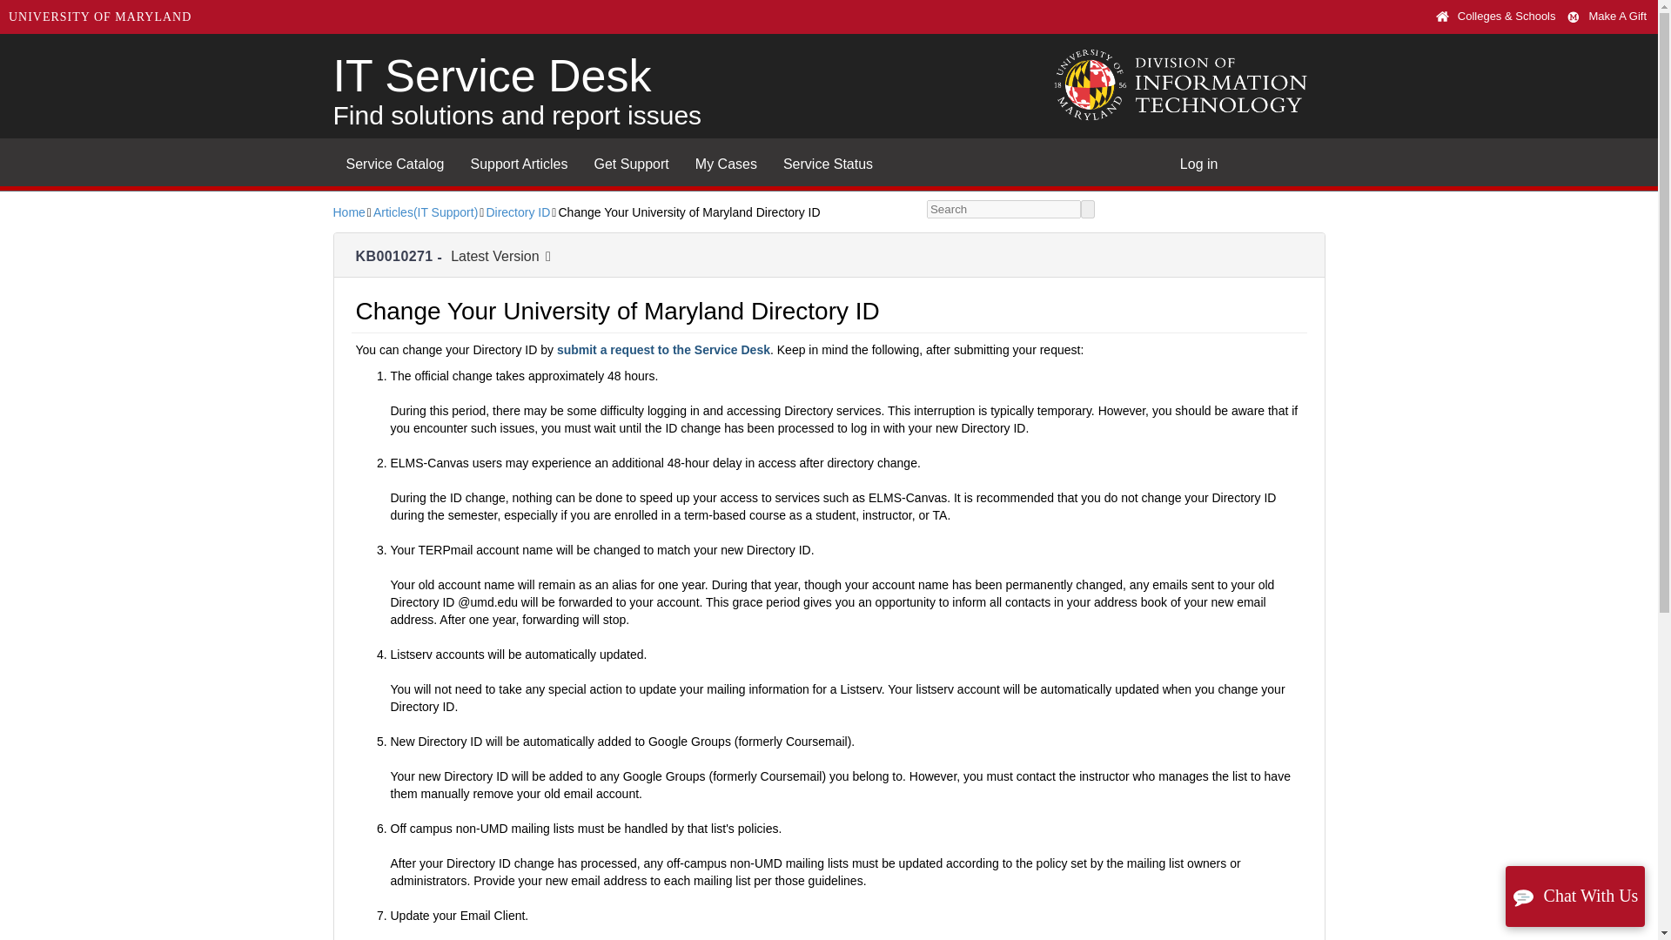 This screenshot has width=1671, height=940. I want to click on Support Articles, so click(1577, 17).